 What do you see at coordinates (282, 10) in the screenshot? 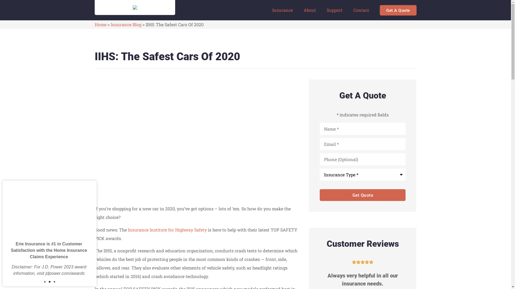
I see `Insurance` at bounding box center [282, 10].